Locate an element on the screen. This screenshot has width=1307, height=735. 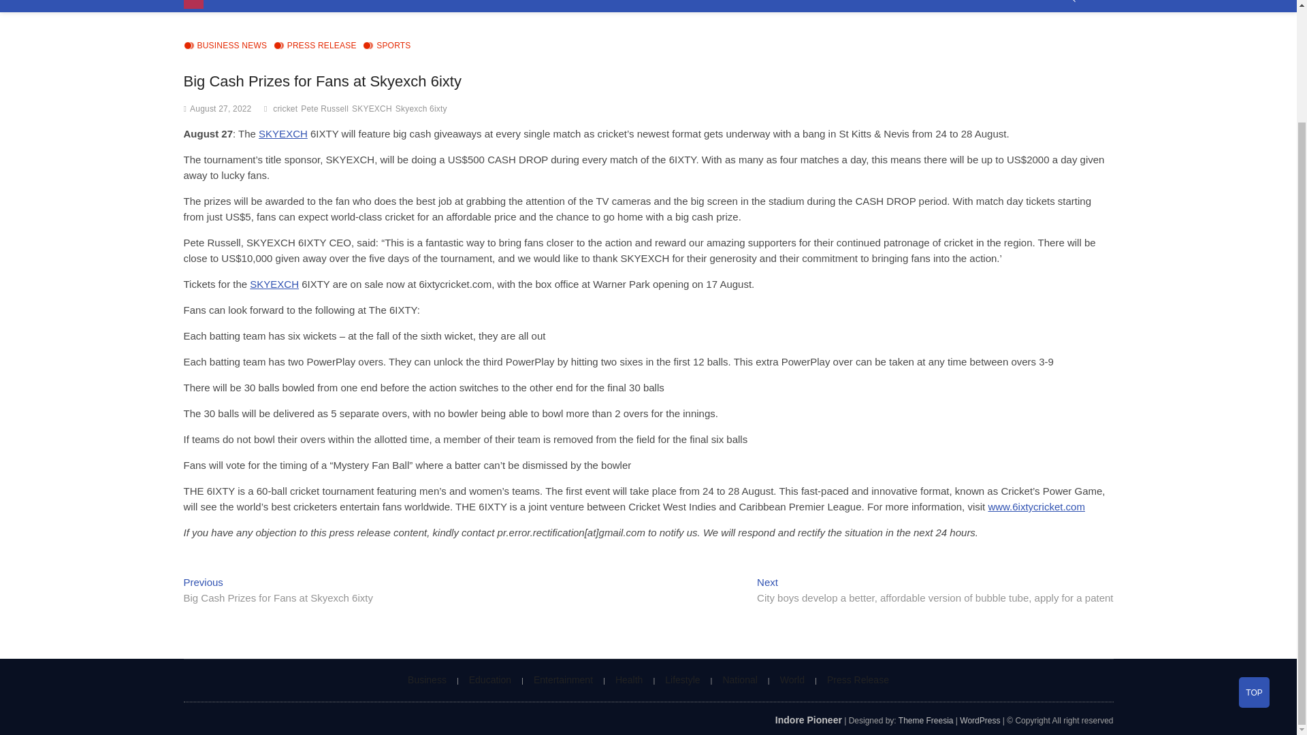
HEALTH is located at coordinates (464, 6).